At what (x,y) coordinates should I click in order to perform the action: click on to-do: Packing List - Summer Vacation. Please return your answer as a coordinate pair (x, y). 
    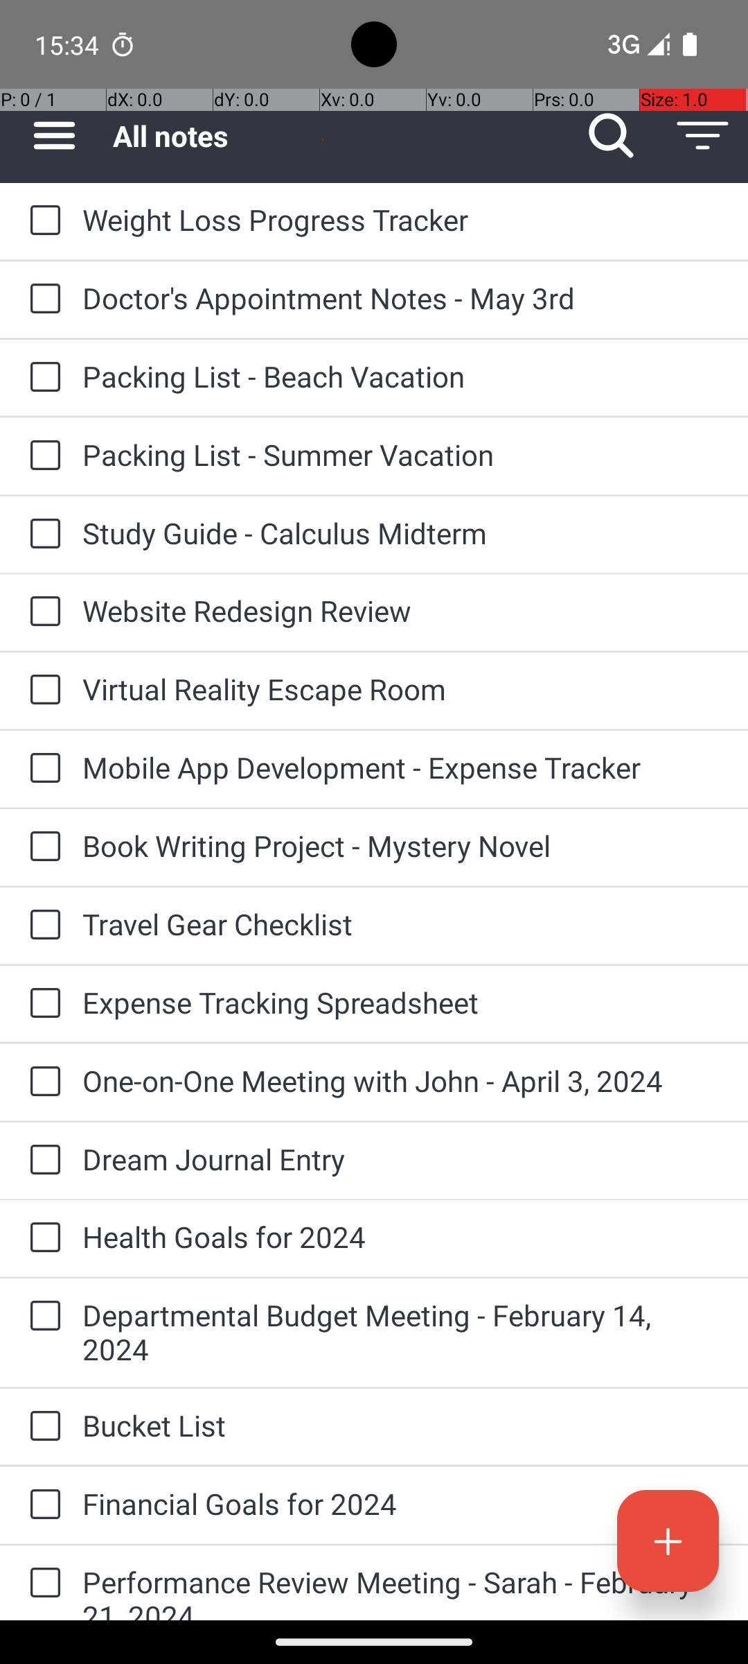
    Looking at the image, I should click on (42, 456).